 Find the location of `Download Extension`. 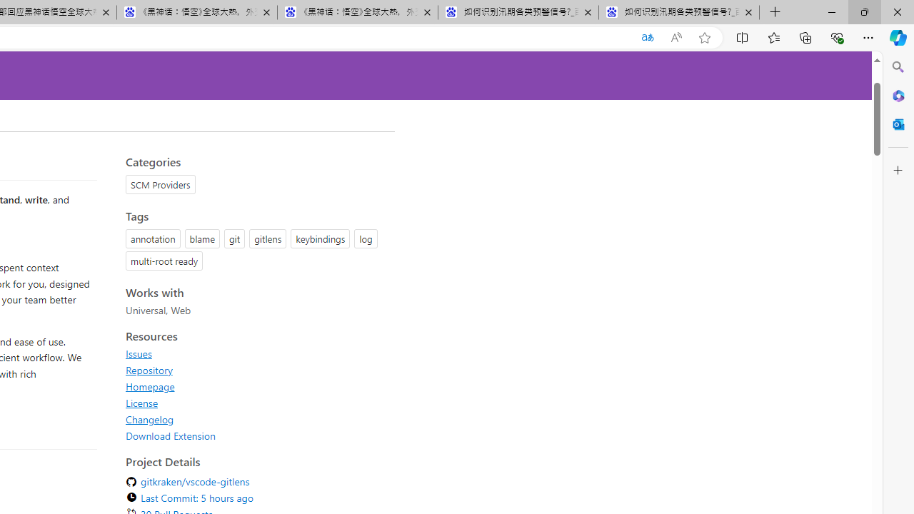

Download Extension is located at coordinates (256, 435).